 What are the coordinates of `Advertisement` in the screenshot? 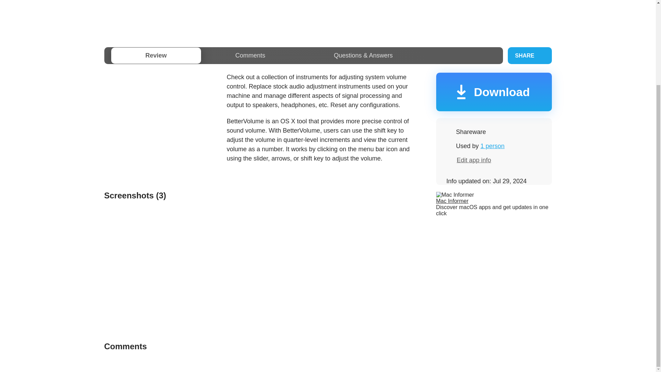 It's located at (327, 17).